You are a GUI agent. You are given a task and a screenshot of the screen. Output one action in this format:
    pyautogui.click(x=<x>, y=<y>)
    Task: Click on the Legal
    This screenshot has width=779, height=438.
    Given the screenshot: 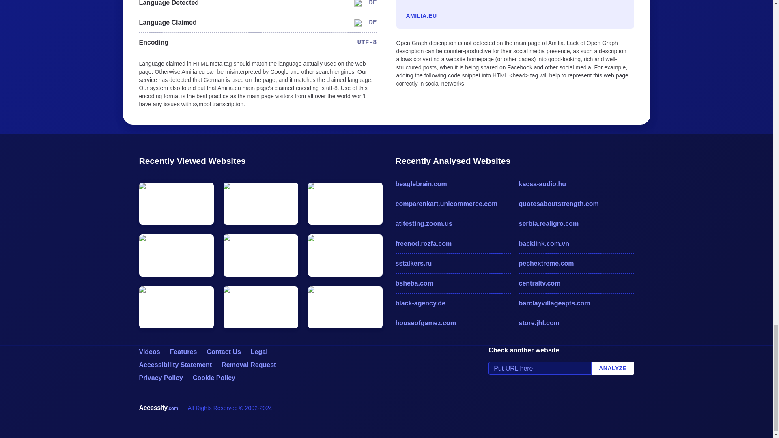 What is the action you would take?
    pyautogui.click(x=259, y=351)
    